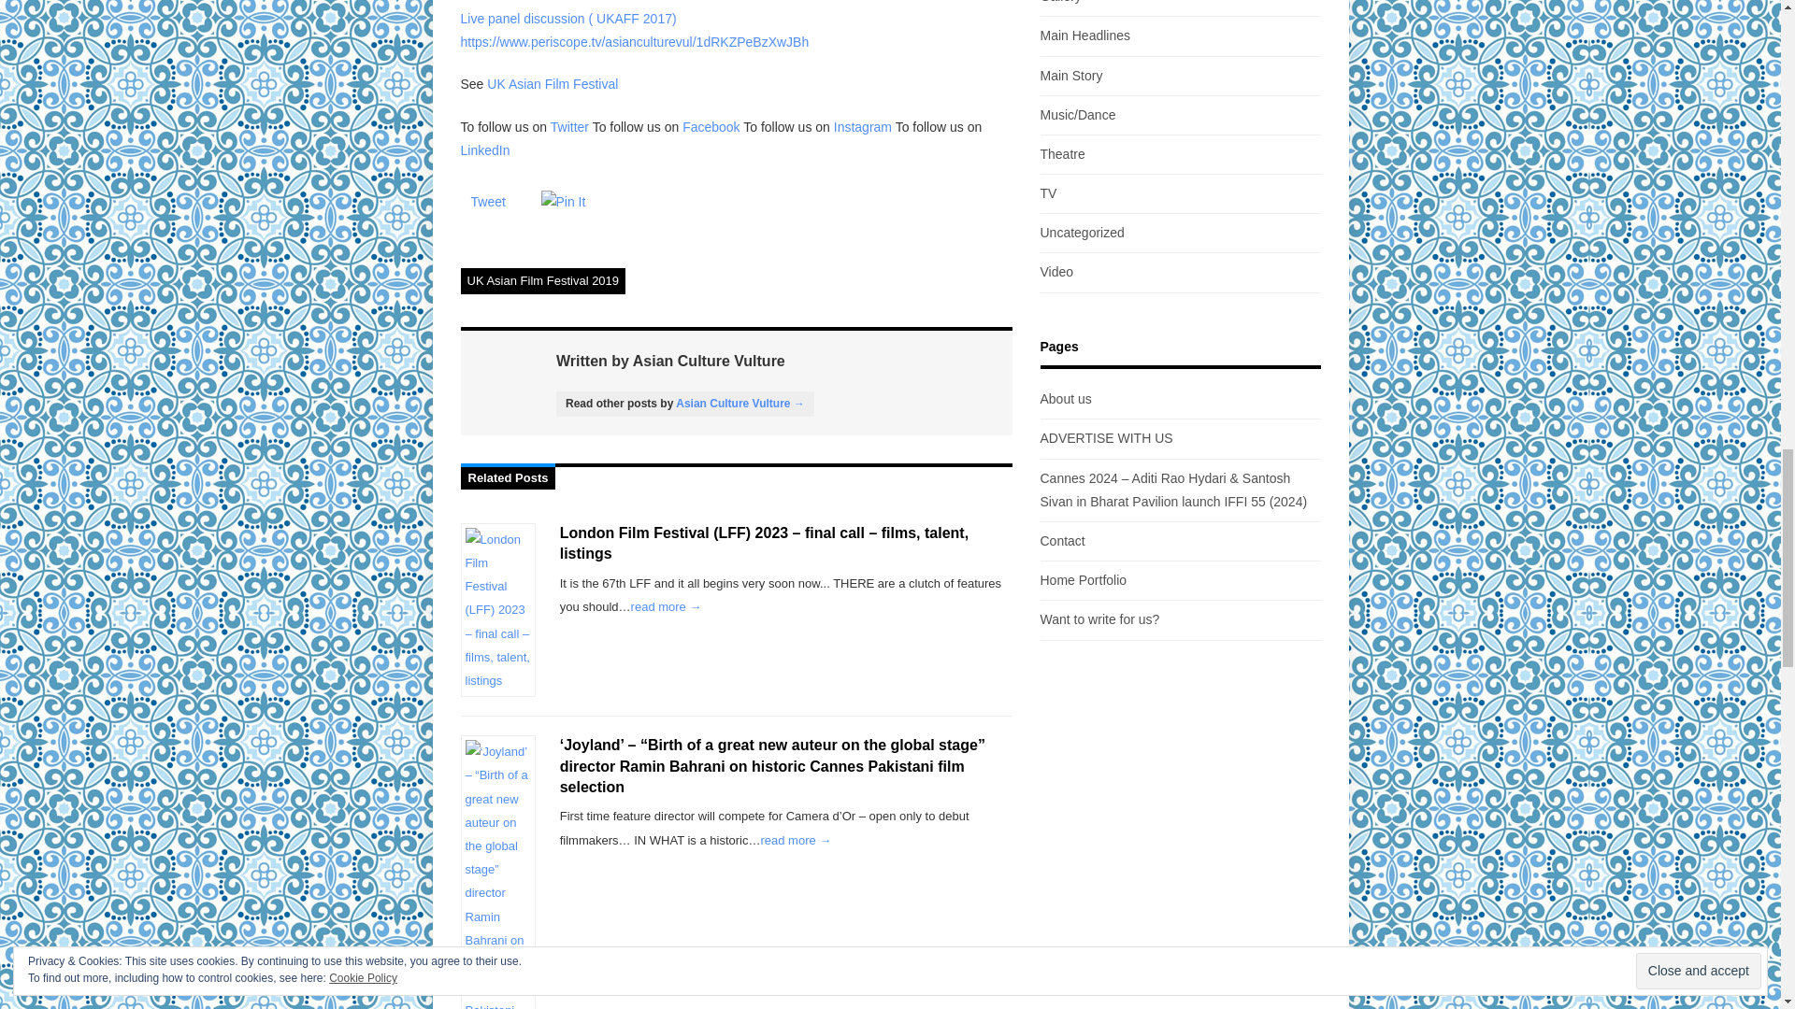  What do you see at coordinates (552, 84) in the screenshot?
I see `UK Asian Film Festival` at bounding box center [552, 84].